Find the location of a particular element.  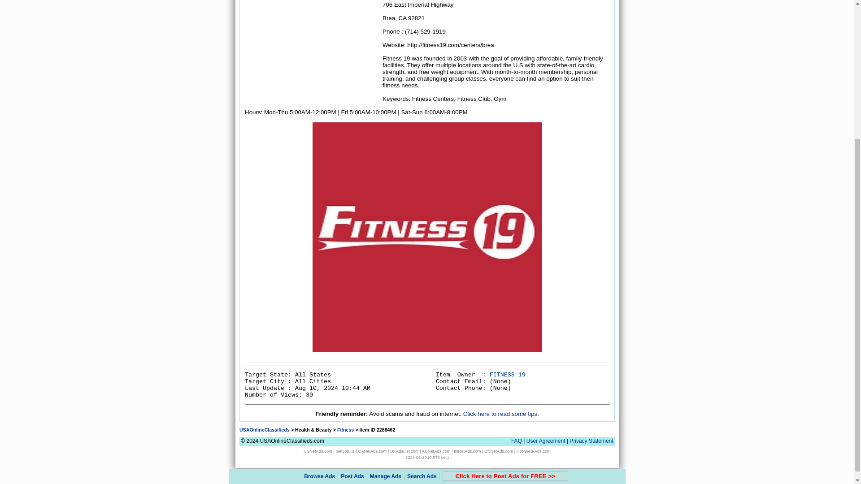

Go Back to USAOnlineClassifieds.com Home Page is located at coordinates (264, 429).